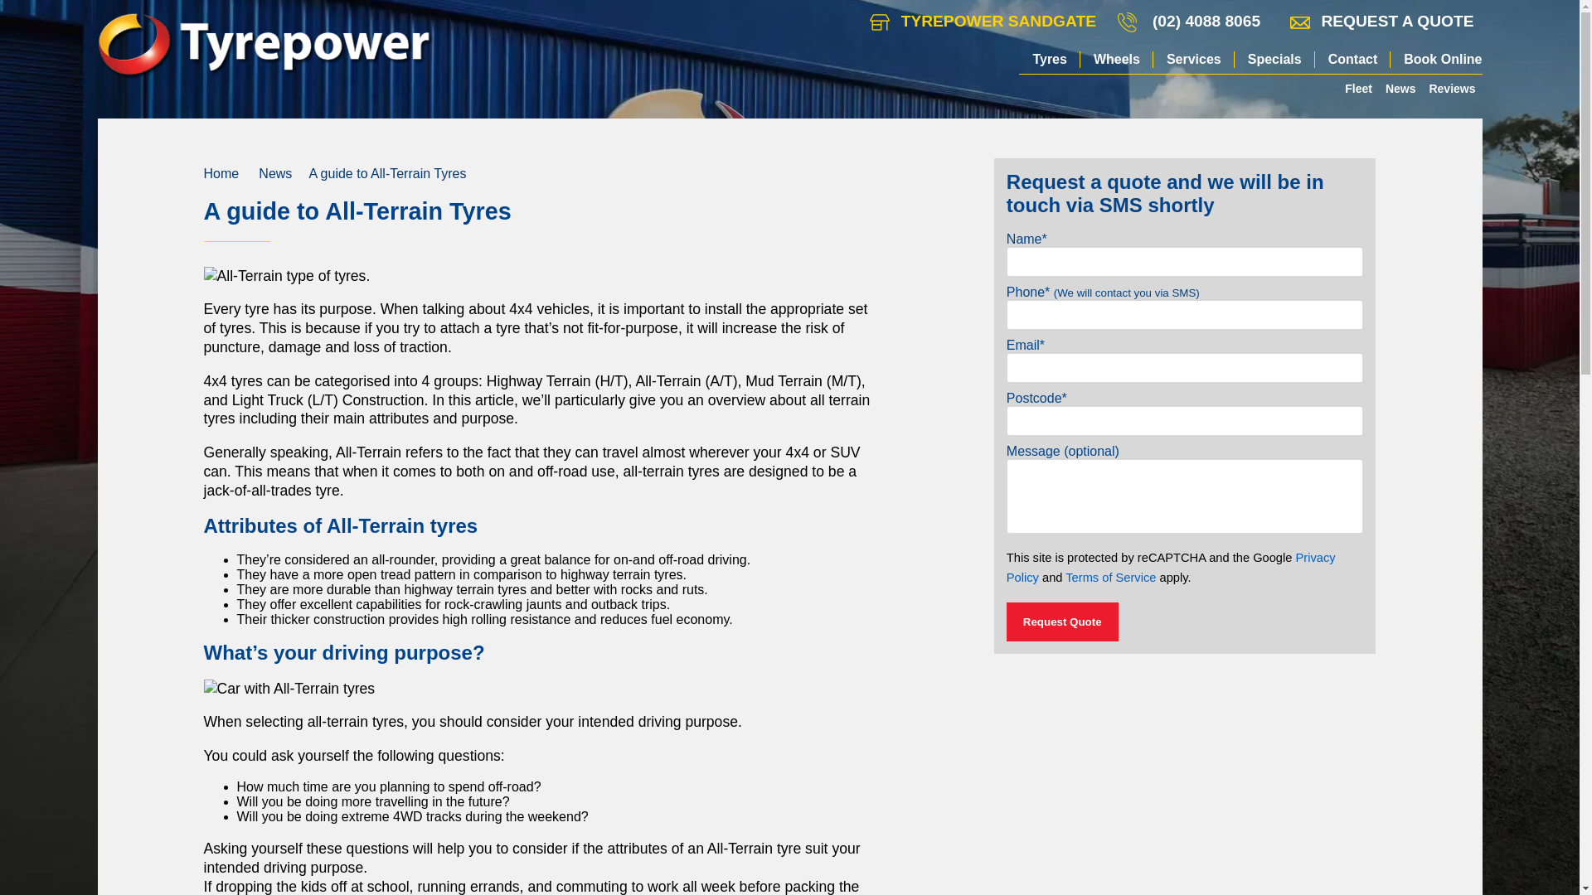 The image size is (1592, 895). I want to click on TYREPOWER SANDGATE, so click(983, 22).